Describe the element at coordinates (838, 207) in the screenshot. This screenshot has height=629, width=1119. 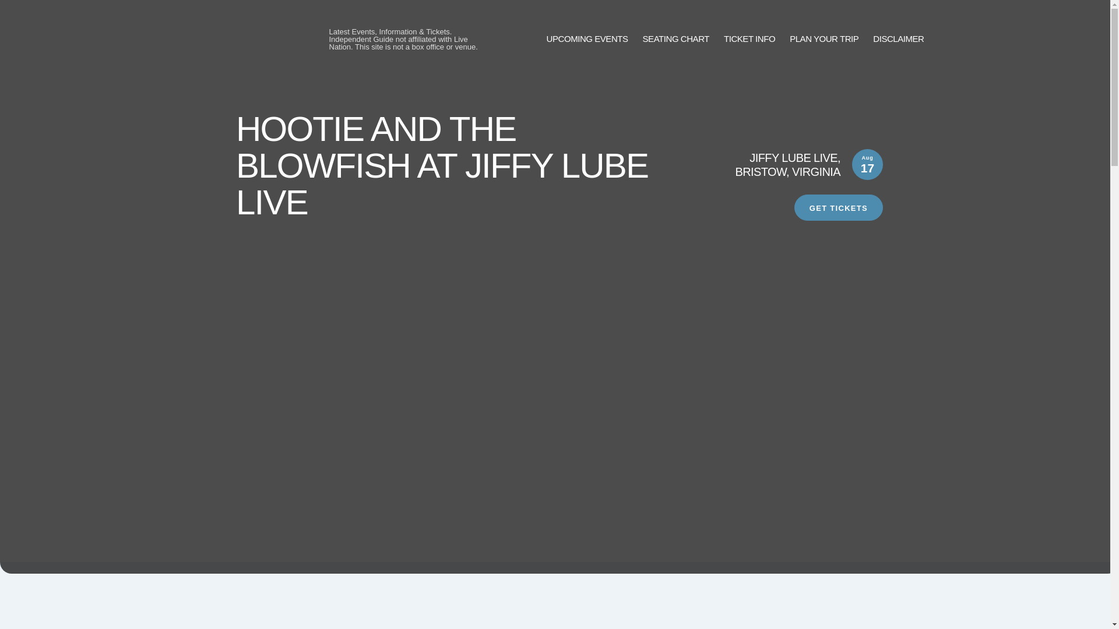
I see `GET TICKETS` at that location.